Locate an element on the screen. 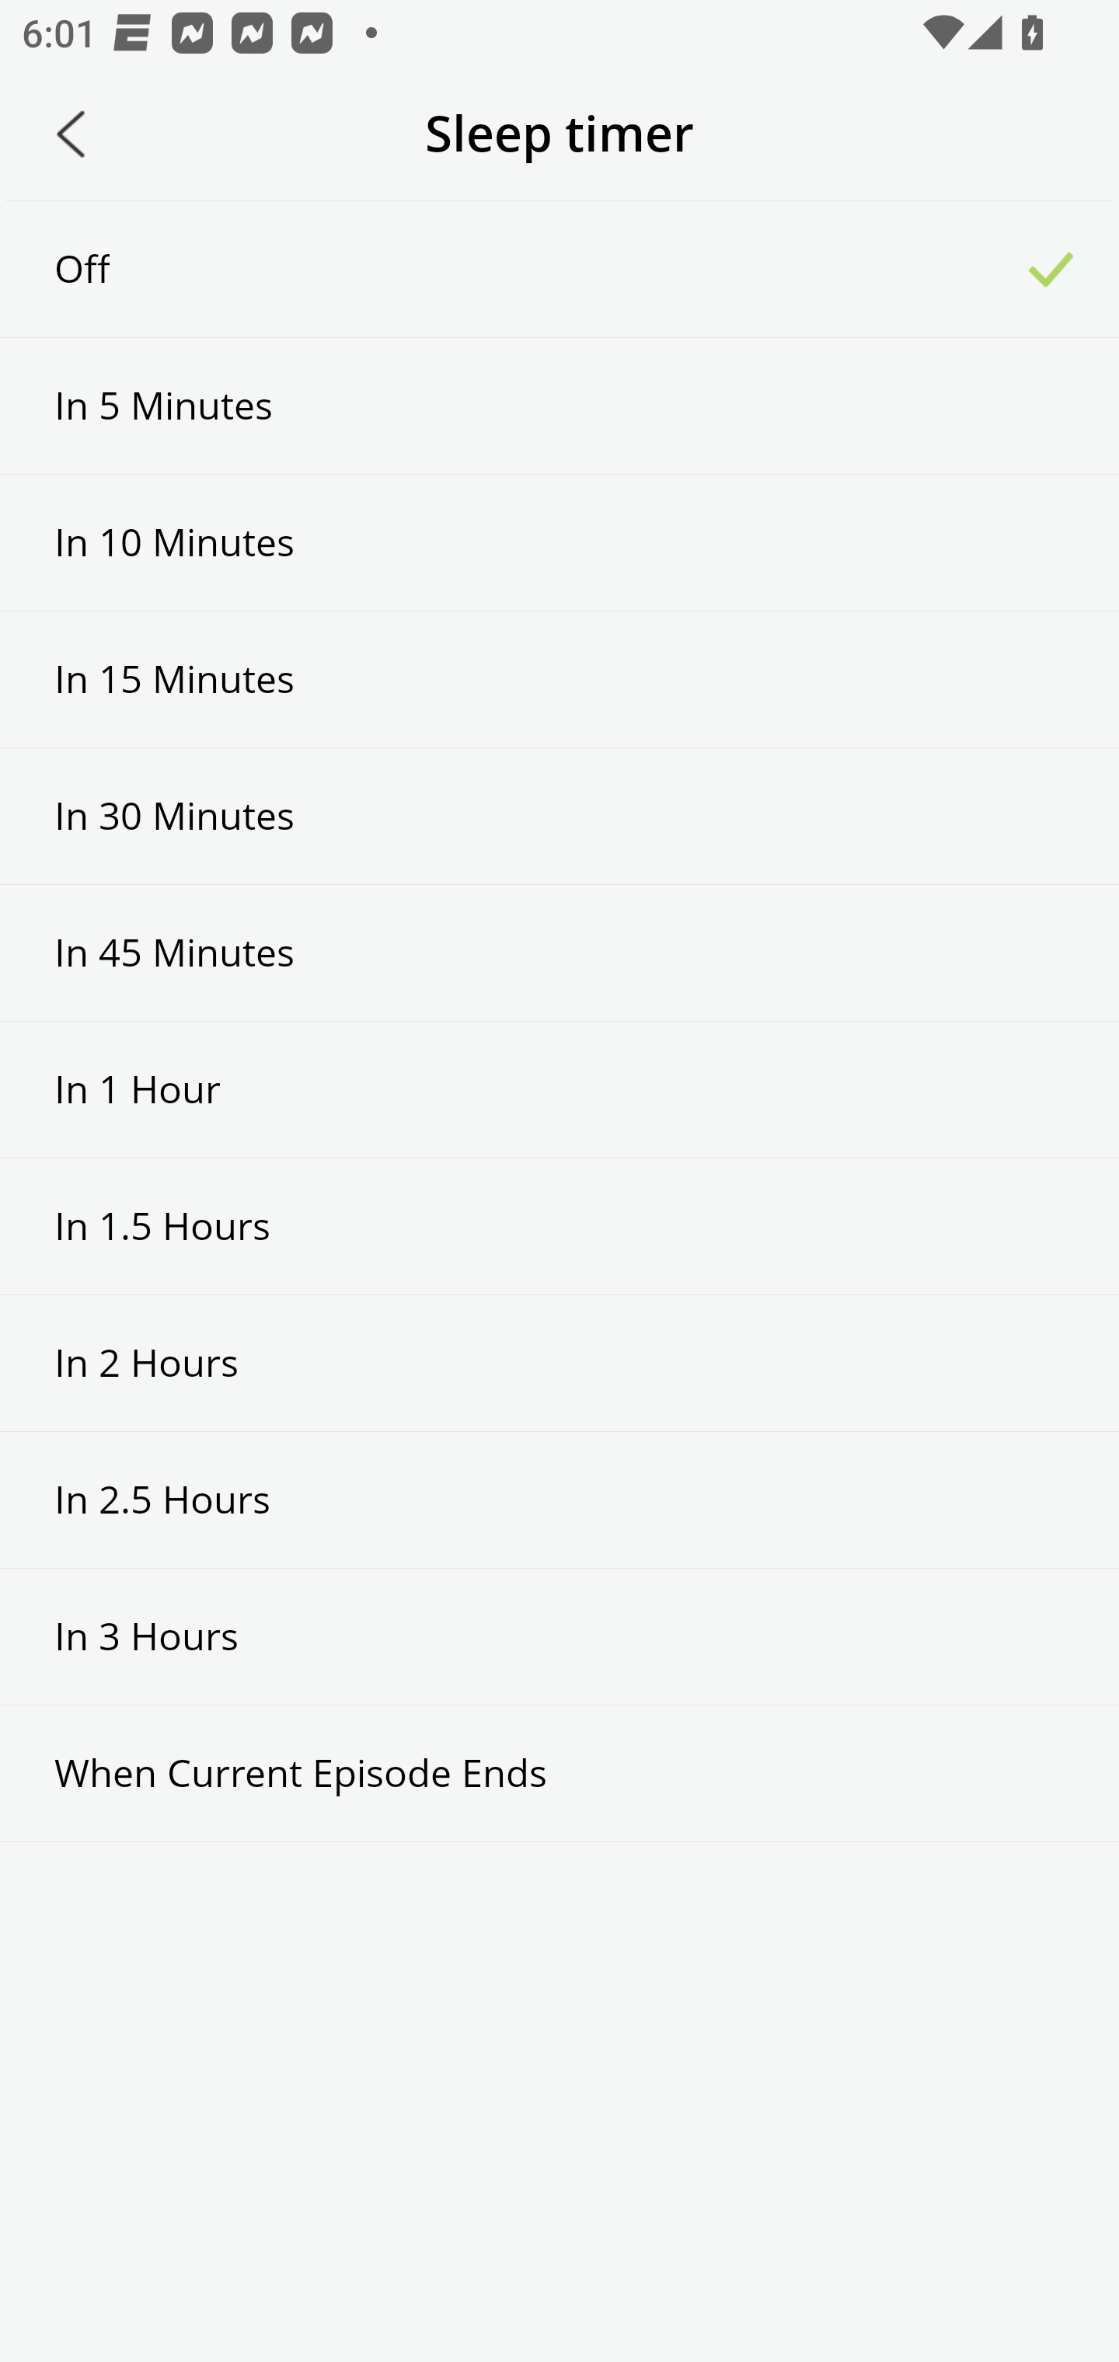 The width and height of the screenshot is (1119, 2362). In 3 Hours is located at coordinates (559, 1636).